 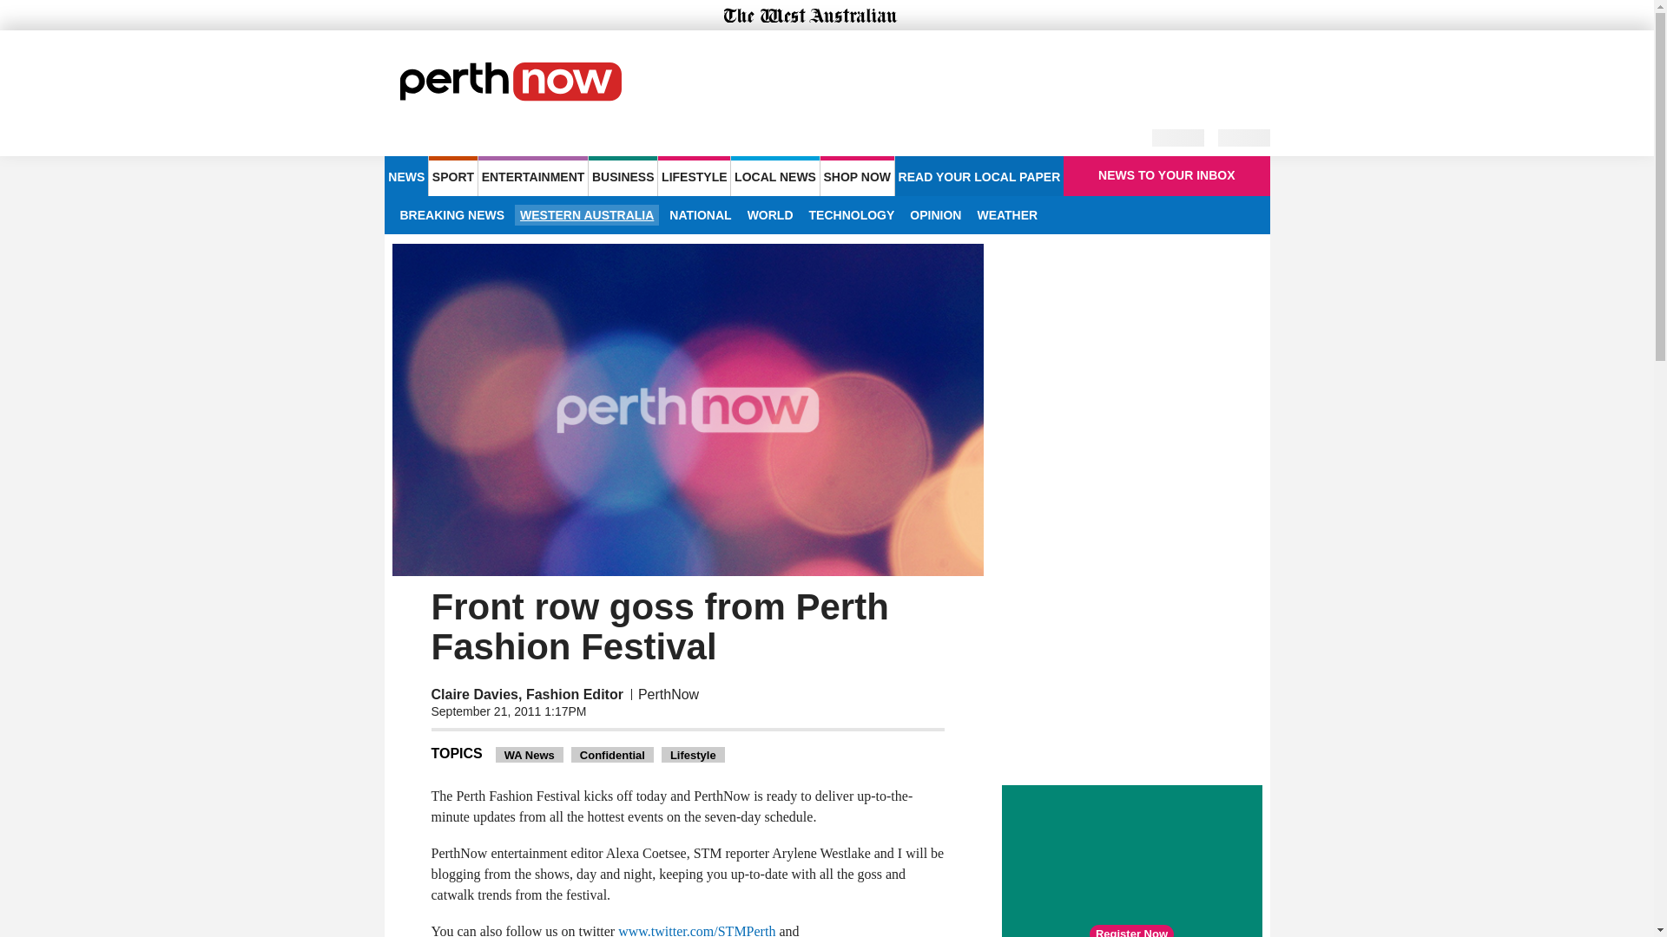 What do you see at coordinates (405, 175) in the screenshot?
I see `NEWS` at bounding box center [405, 175].